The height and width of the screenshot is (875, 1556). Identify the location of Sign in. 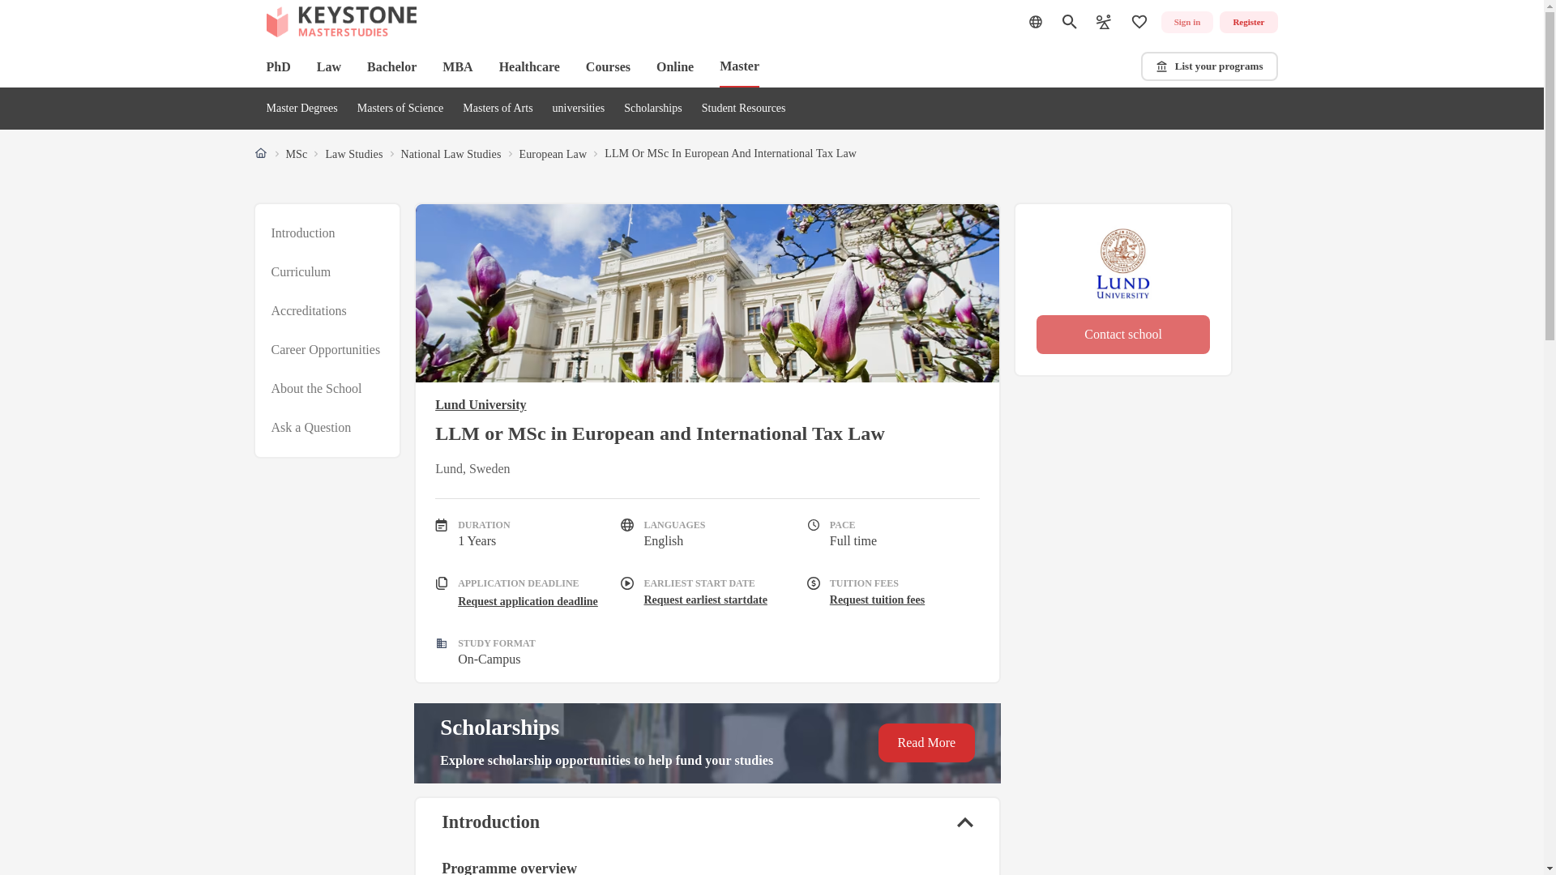
(1186, 23).